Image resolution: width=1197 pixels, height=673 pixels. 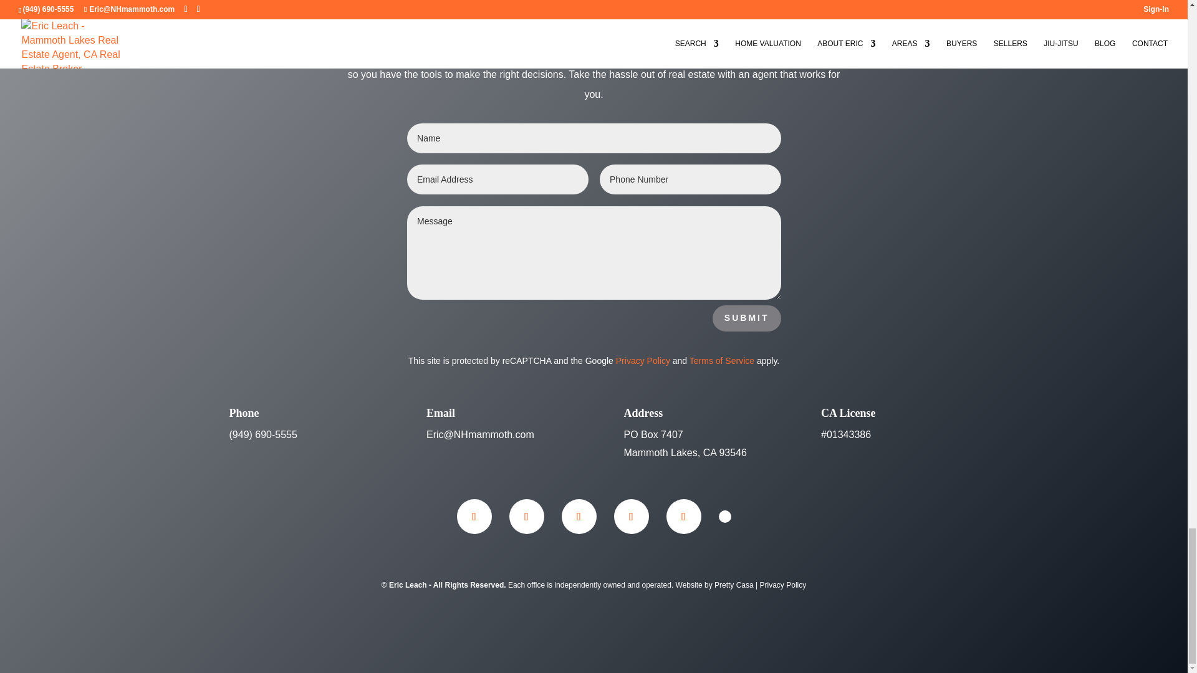 I want to click on Follow on LinkedIn, so click(x=579, y=517).